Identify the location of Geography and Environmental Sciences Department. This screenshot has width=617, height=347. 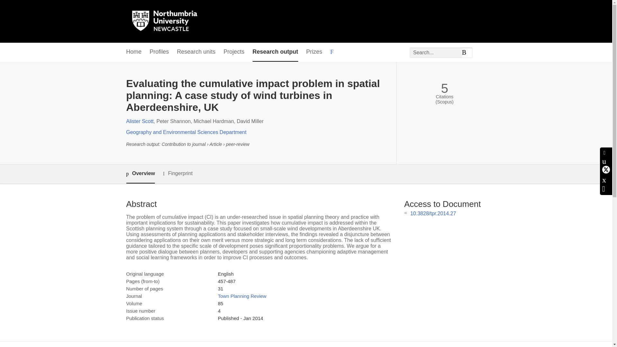
(186, 132).